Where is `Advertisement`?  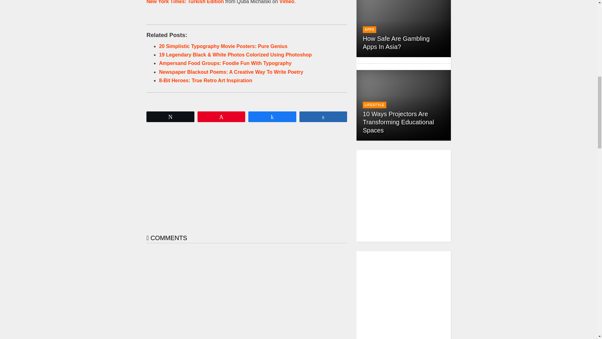
Advertisement is located at coordinates (261, 175).